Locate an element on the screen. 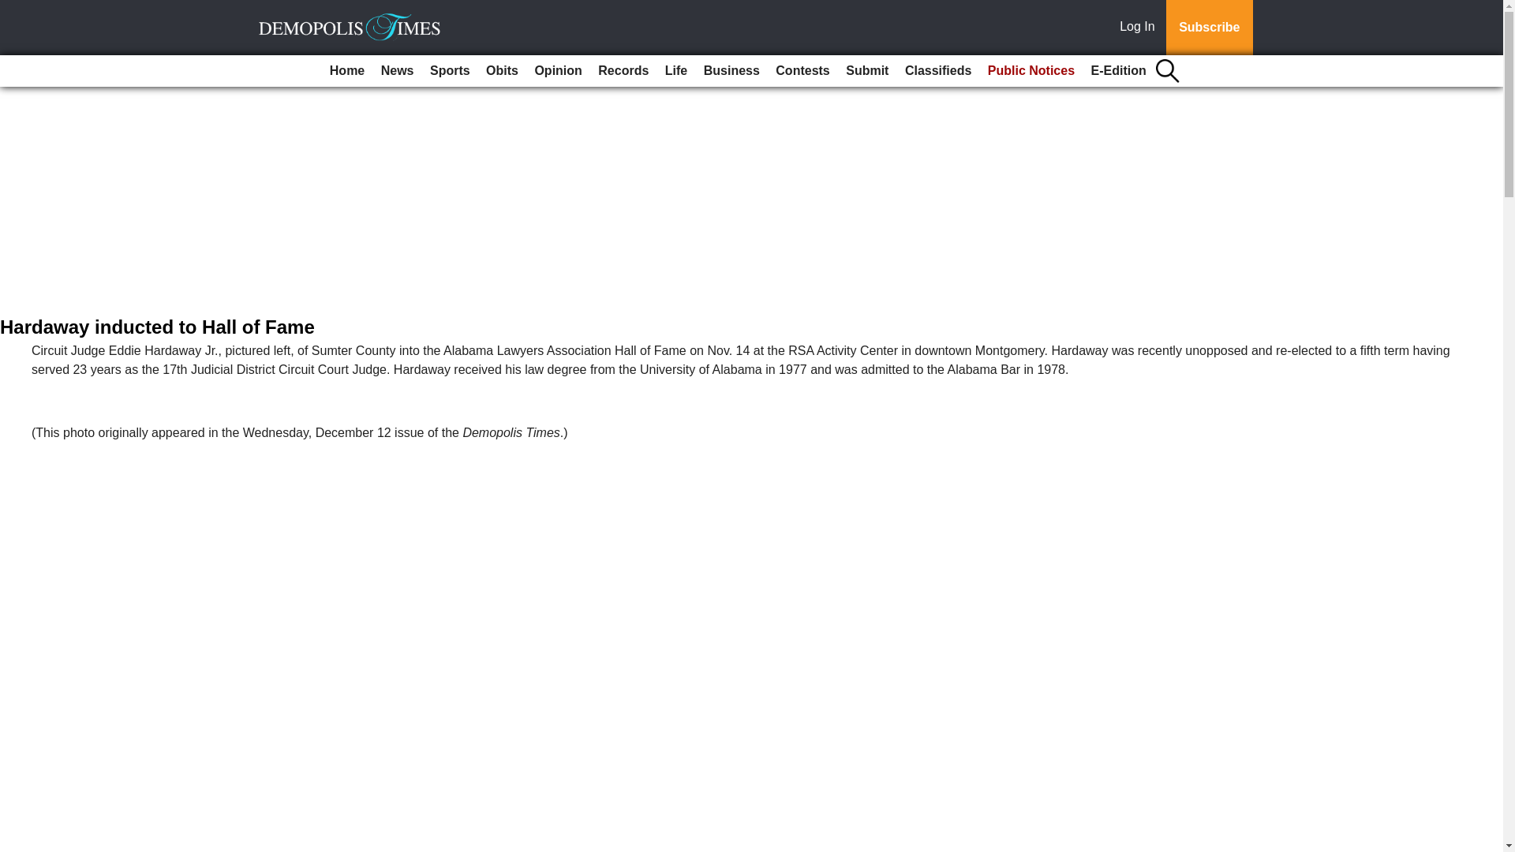 The height and width of the screenshot is (852, 1515). Submit is located at coordinates (866, 71).